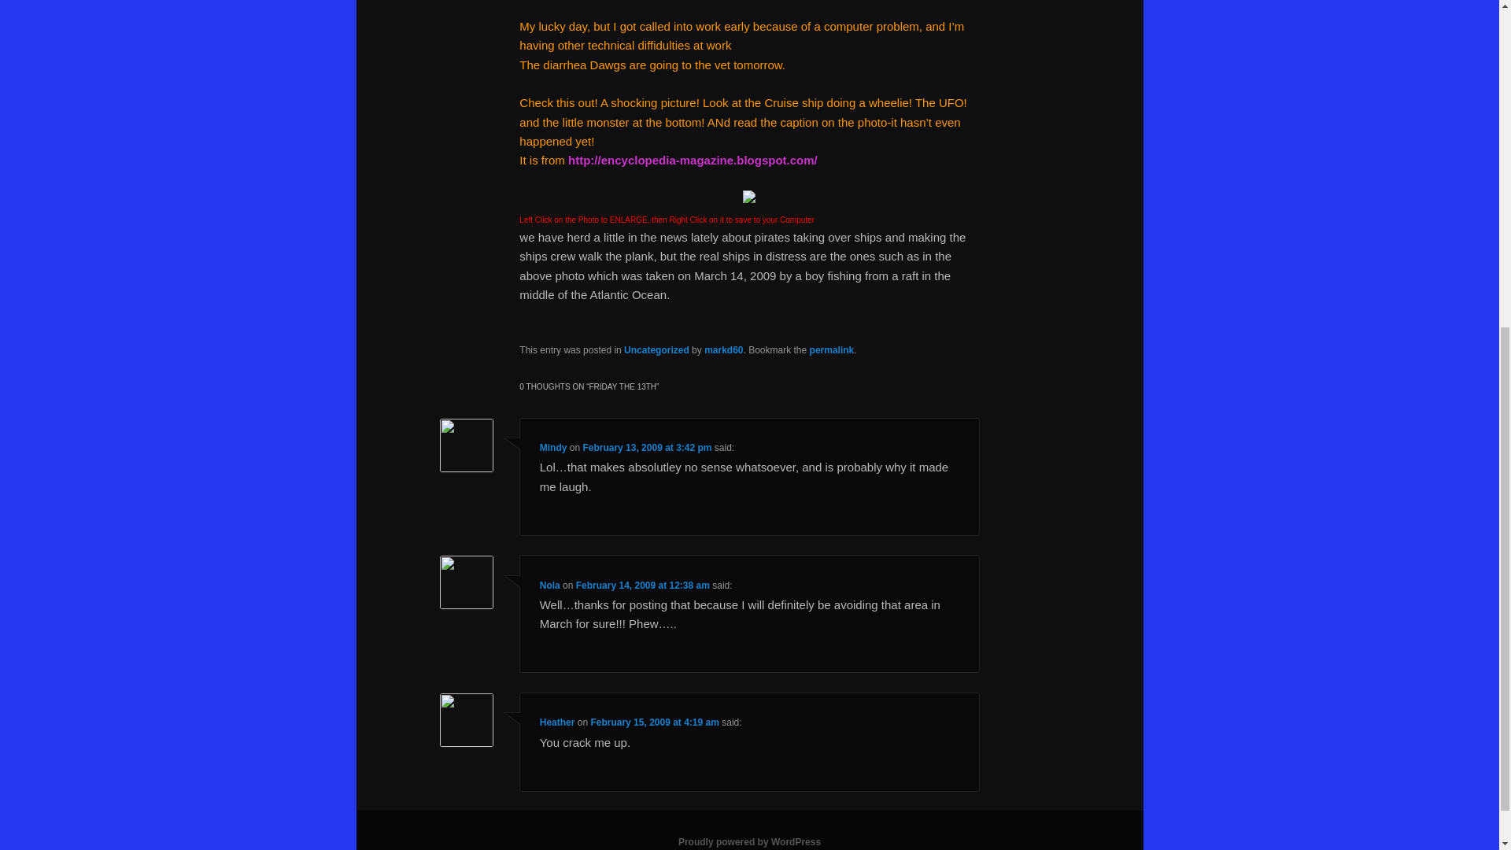 The image size is (1511, 850). Describe the element at coordinates (749, 841) in the screenshot. I see `Semantic Personal Publishing Platform` at that location.